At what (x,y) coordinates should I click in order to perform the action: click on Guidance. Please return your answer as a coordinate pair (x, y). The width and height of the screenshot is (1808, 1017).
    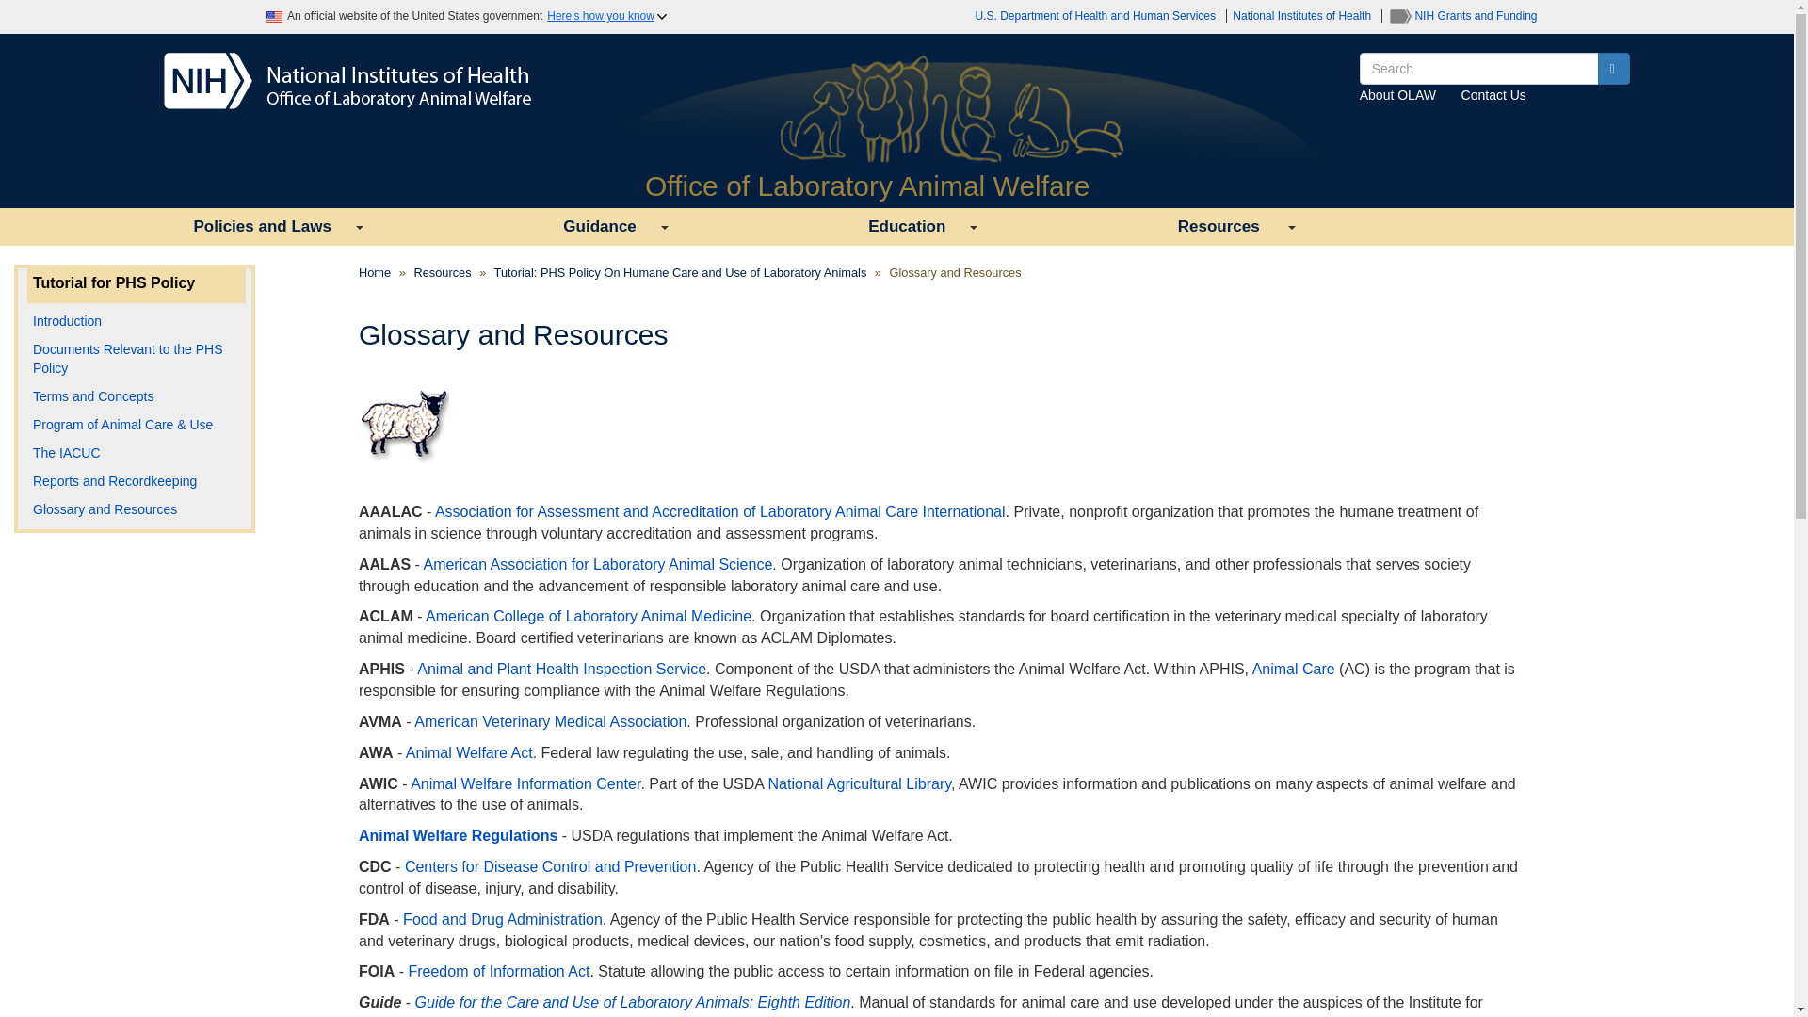
    Looking at the image, I should click on (1097, 15).